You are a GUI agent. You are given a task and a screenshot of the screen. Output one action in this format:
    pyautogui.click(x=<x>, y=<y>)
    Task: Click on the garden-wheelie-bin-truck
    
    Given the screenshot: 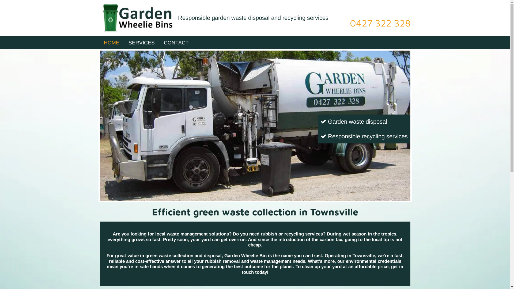 What is the action you would take?
    pyautogui.click(x=255, y=126)
    